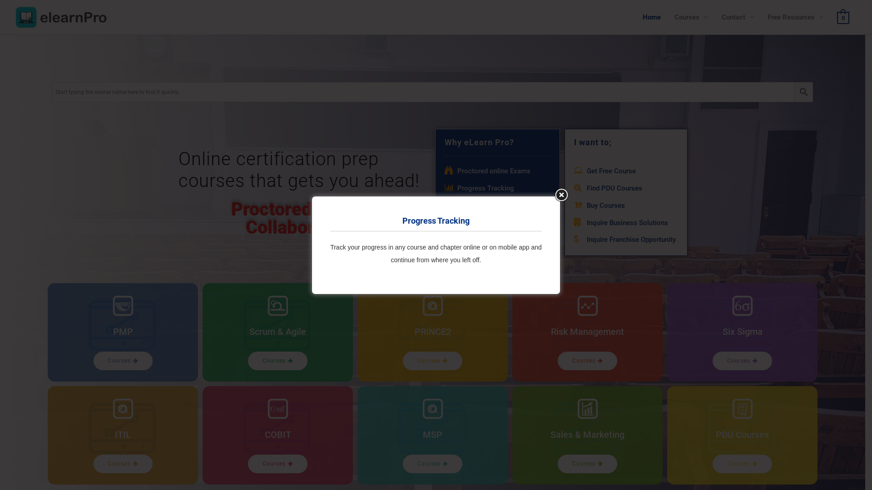 This screenshot has width=872, height=490. Describe the element at coordinates (743, 409) in the screenshot. I see `PDU-w` at that location.